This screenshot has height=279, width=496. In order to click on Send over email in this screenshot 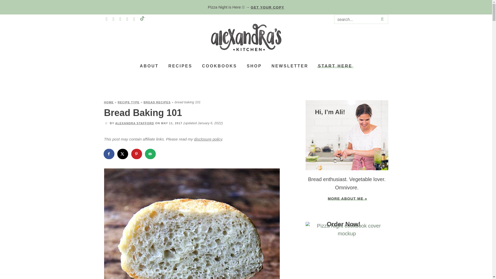, I will do `click(150, 154)`.